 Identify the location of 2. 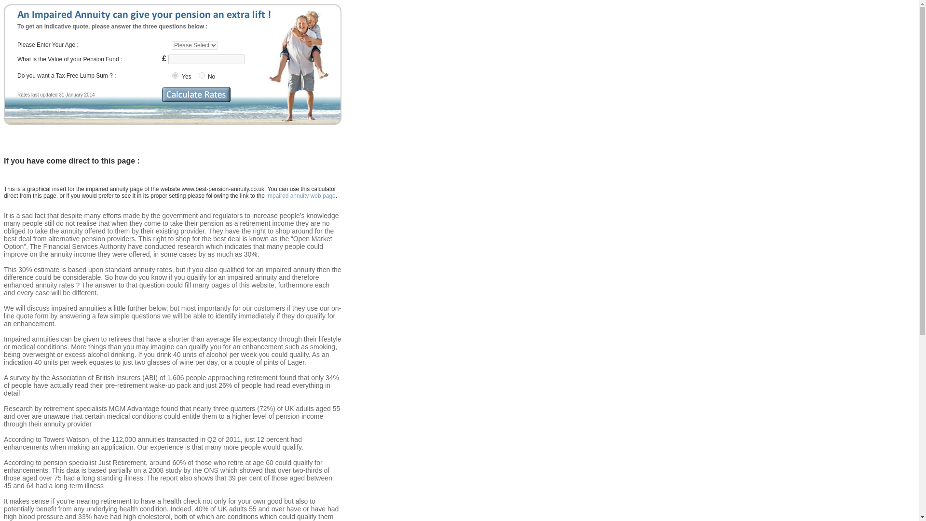
(202, 75).